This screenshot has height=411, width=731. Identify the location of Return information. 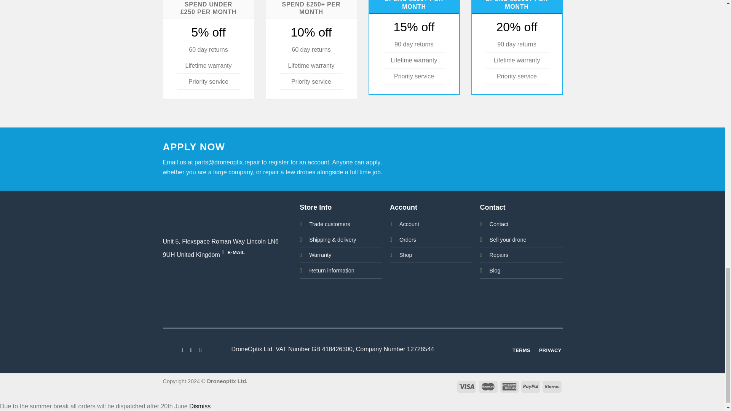
(331, 271).